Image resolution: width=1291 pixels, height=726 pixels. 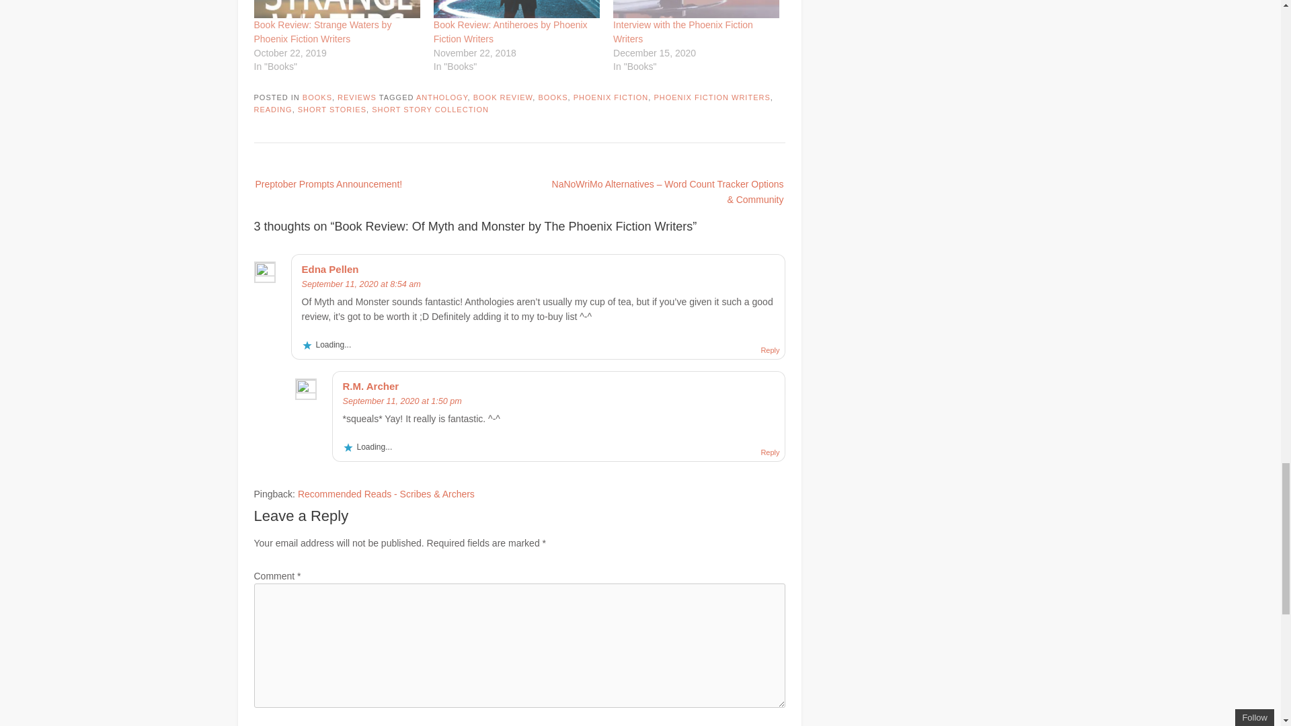 I want to click on Book Review: Antiheroes by Phoenix Fiction Writers, so click(x=510, y=32).